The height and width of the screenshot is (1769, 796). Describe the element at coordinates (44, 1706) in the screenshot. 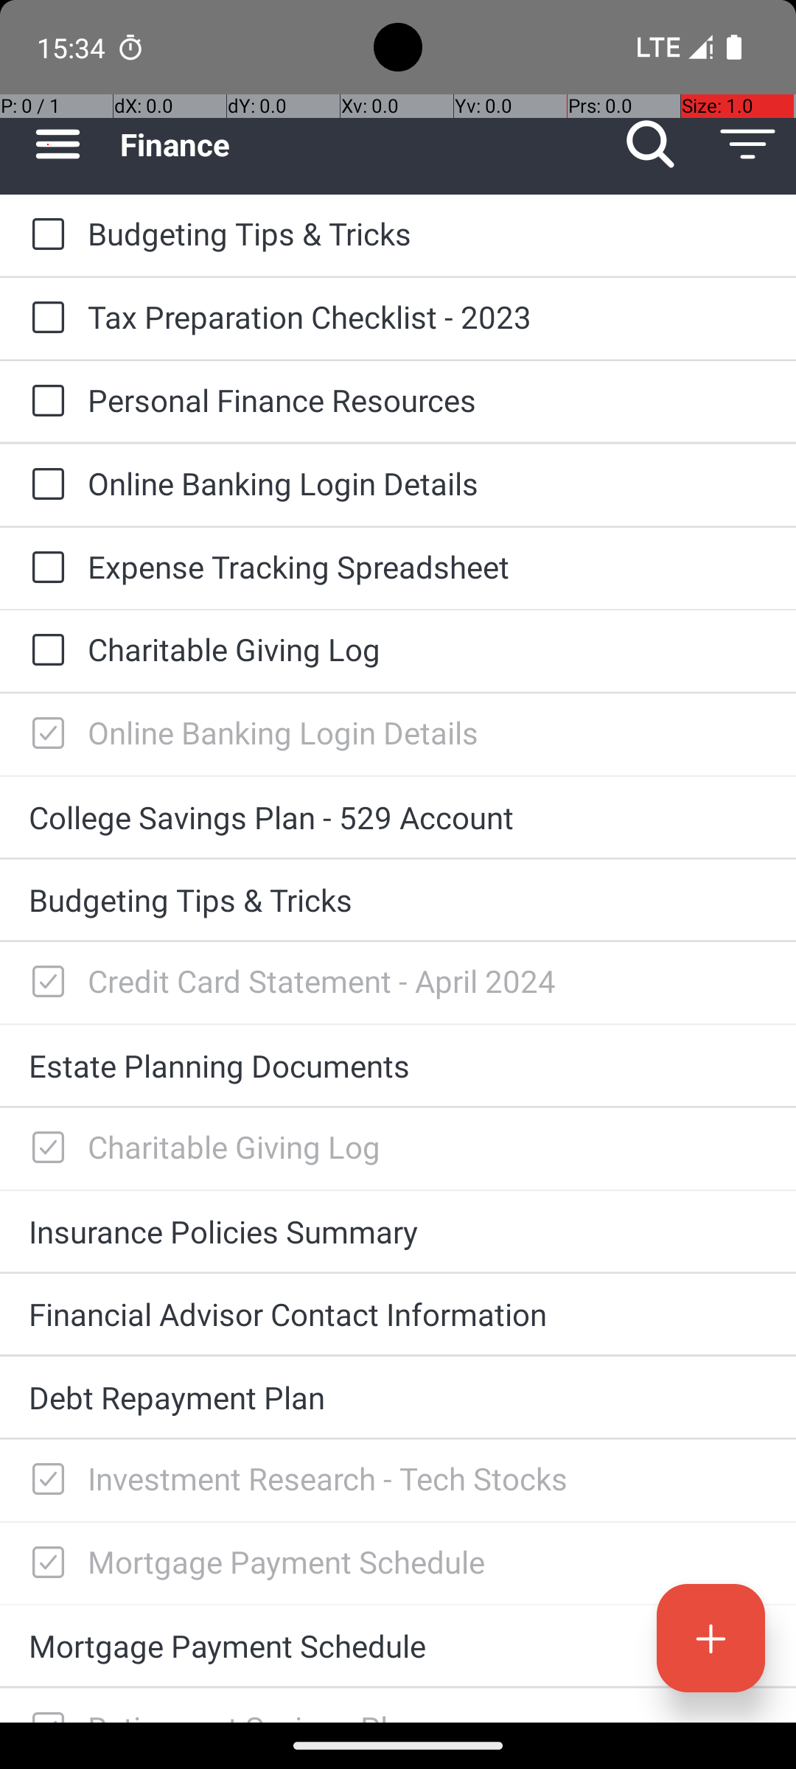

I see `to-do: Retirement Savings Plan` at that location.